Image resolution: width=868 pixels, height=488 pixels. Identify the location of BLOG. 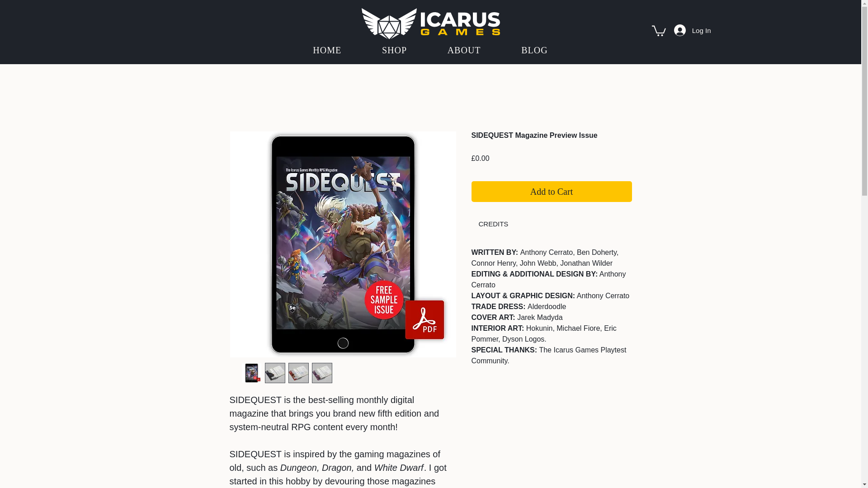
(534, 50).